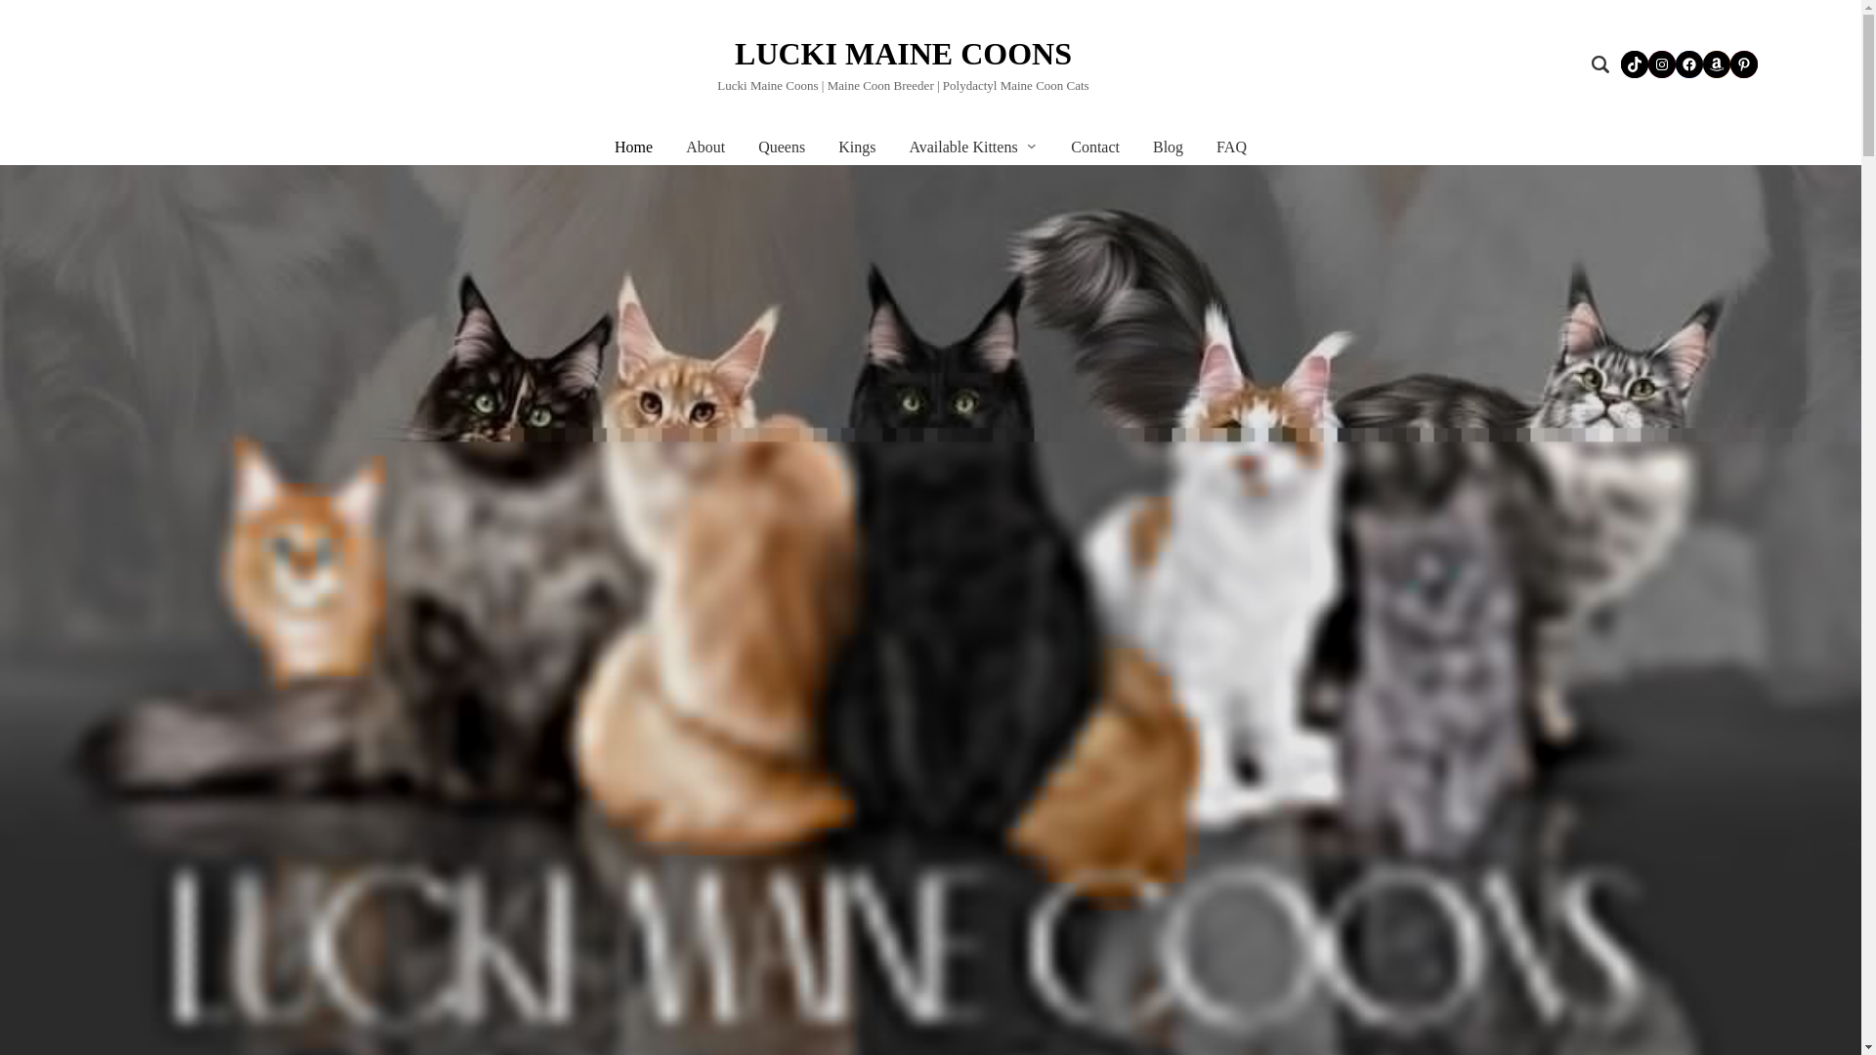  Describe the element at coordinates (705, 147) in the screenshot. I see `About` at that location.